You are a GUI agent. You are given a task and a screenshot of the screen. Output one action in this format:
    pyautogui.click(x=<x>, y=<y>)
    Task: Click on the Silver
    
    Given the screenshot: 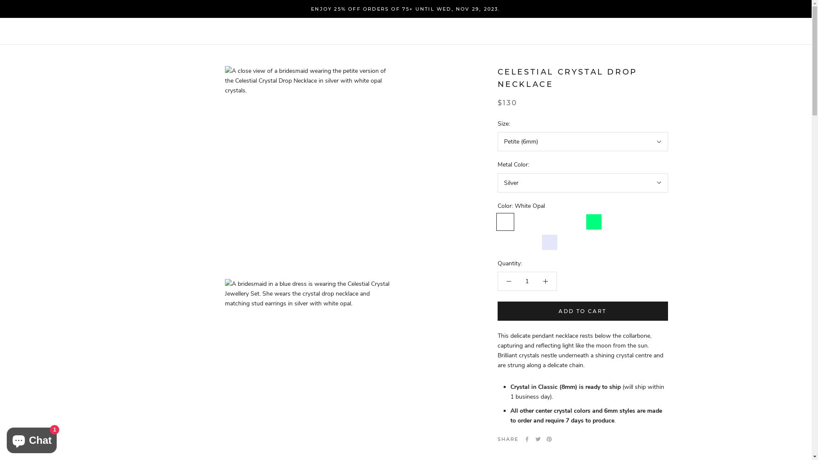 What is the action you would take?
    pyautogui.click(x=583, y=183)
    